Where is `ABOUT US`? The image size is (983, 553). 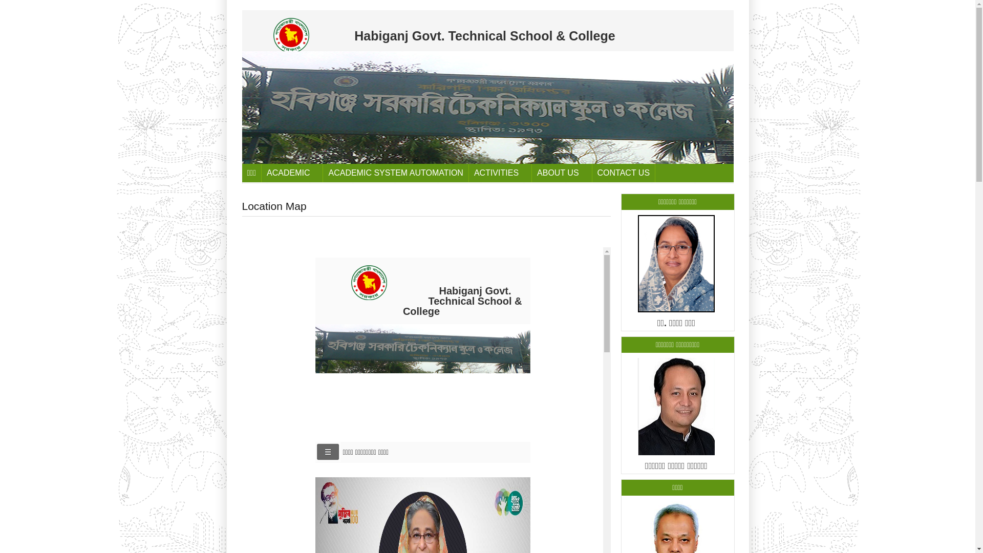
ABOUT US is located at coordinates (562, 173).